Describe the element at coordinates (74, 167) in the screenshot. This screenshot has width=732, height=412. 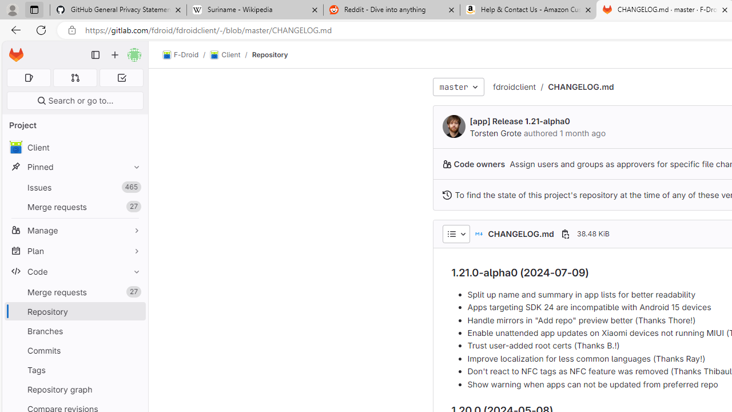
I see `Pinned` at that location.